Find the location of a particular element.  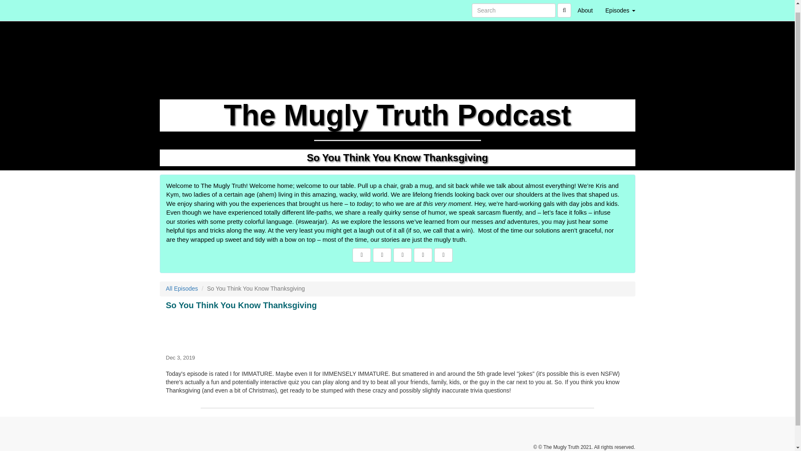

Subscribe to RSS Feed is located at coordinates (402, 255).